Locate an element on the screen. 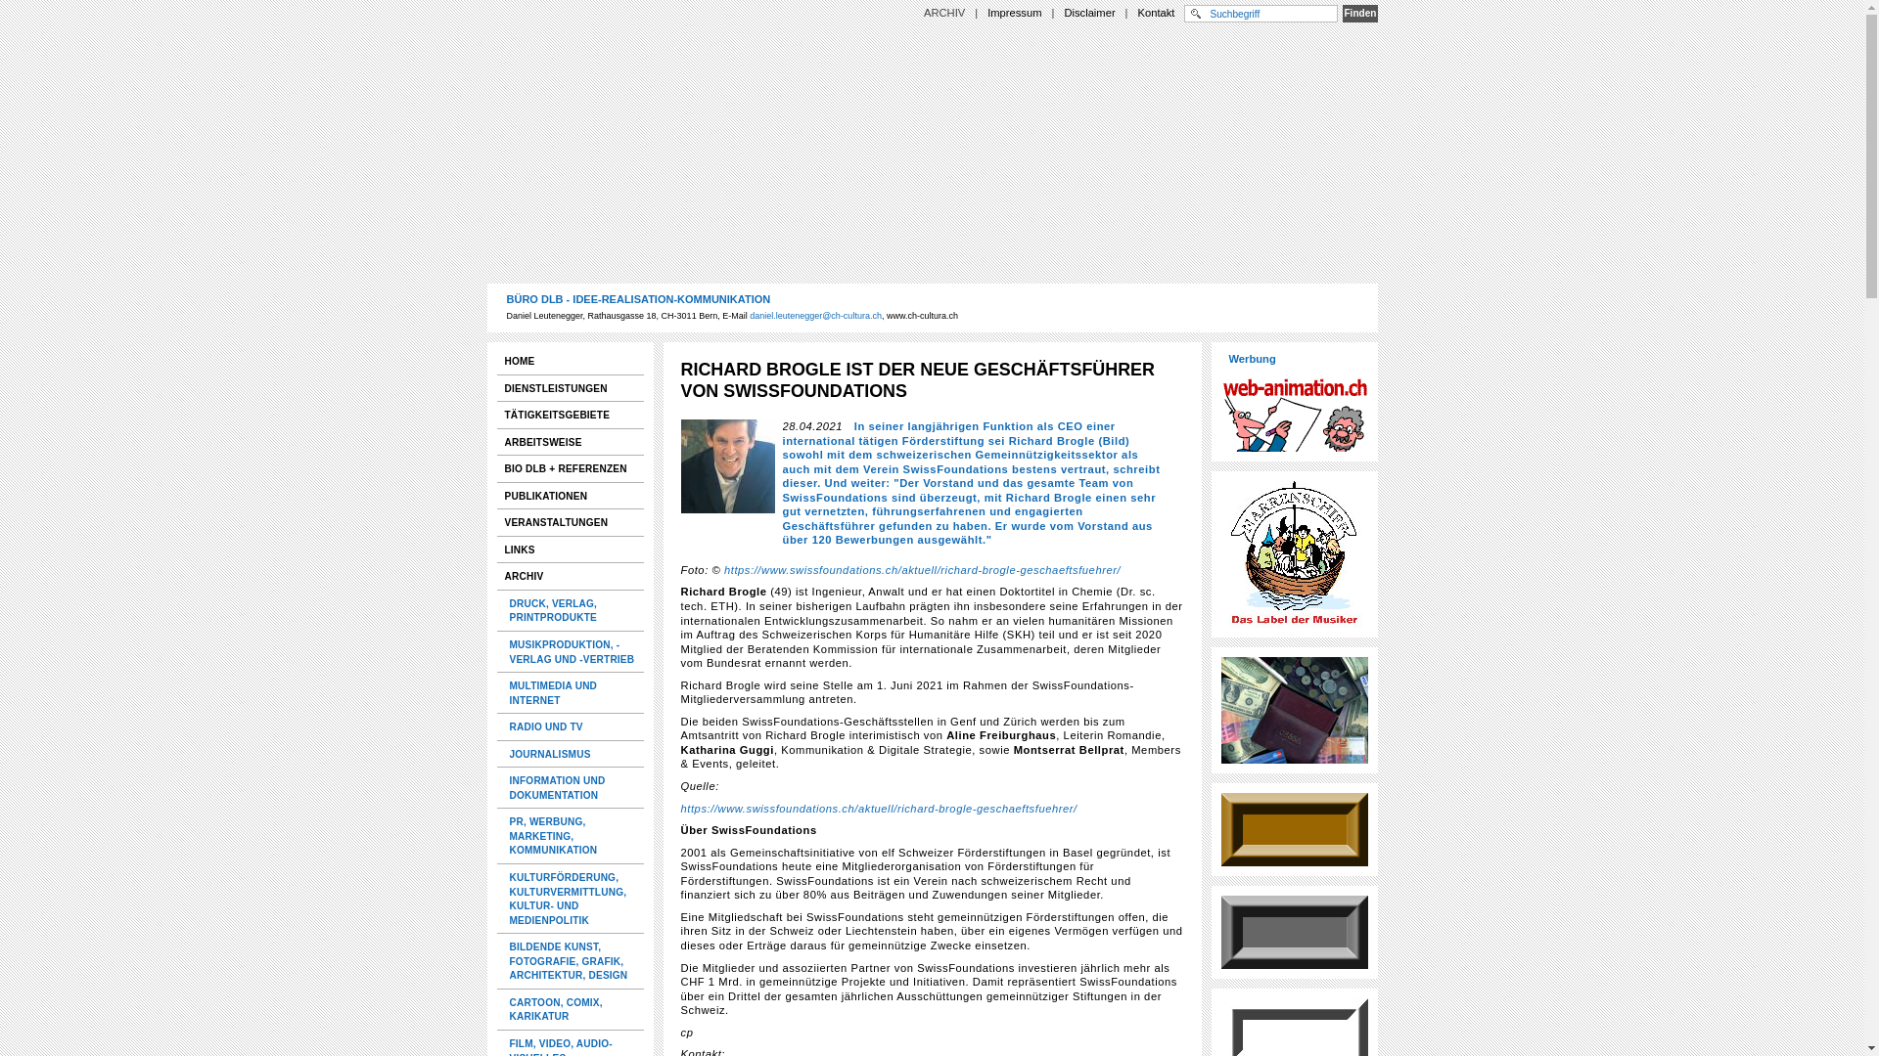  PR, WERBUNG, MARKETING, KOMMUNIKATION is located at coordinates (572, 835).